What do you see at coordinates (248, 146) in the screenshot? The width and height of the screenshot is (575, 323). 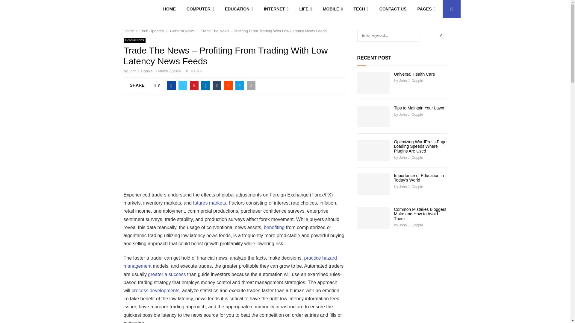 I see `Advertisement` at bounding box center [248, 146].